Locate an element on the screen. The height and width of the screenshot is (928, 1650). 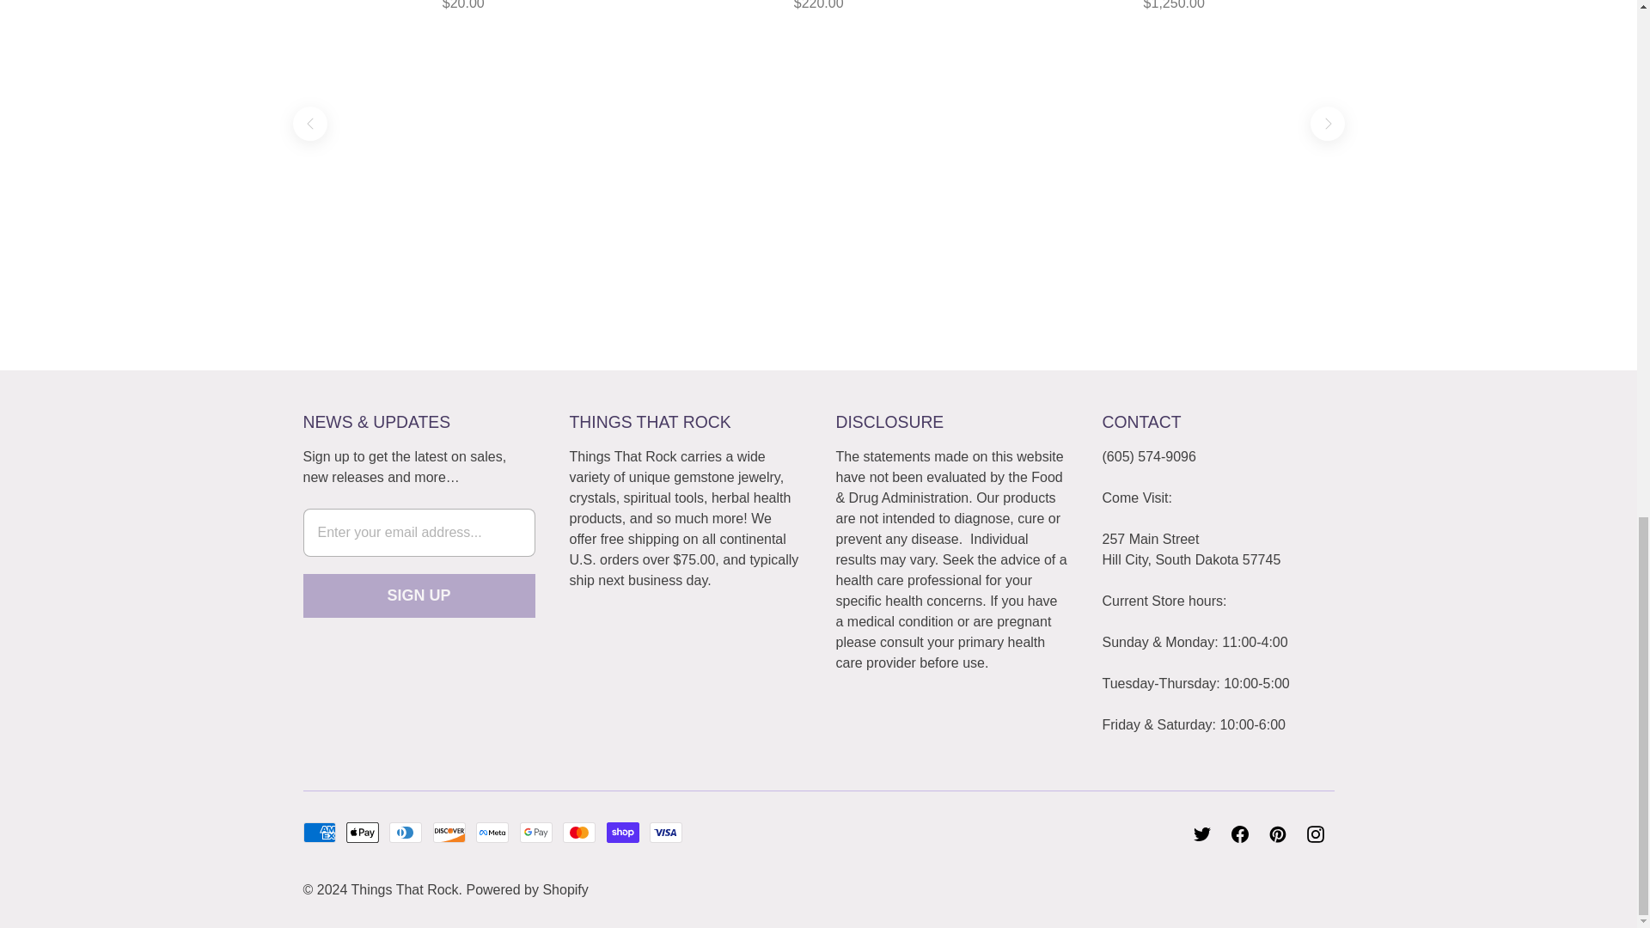
Mastercard is located at coordinates (579, 832).